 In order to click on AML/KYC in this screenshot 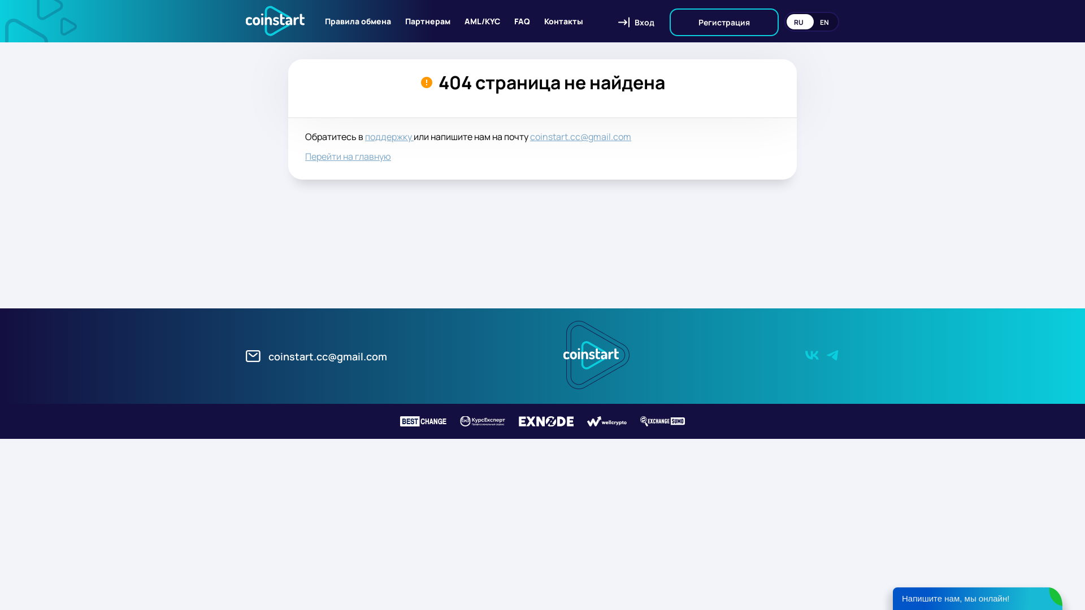, I will do `click(483, 21)`.